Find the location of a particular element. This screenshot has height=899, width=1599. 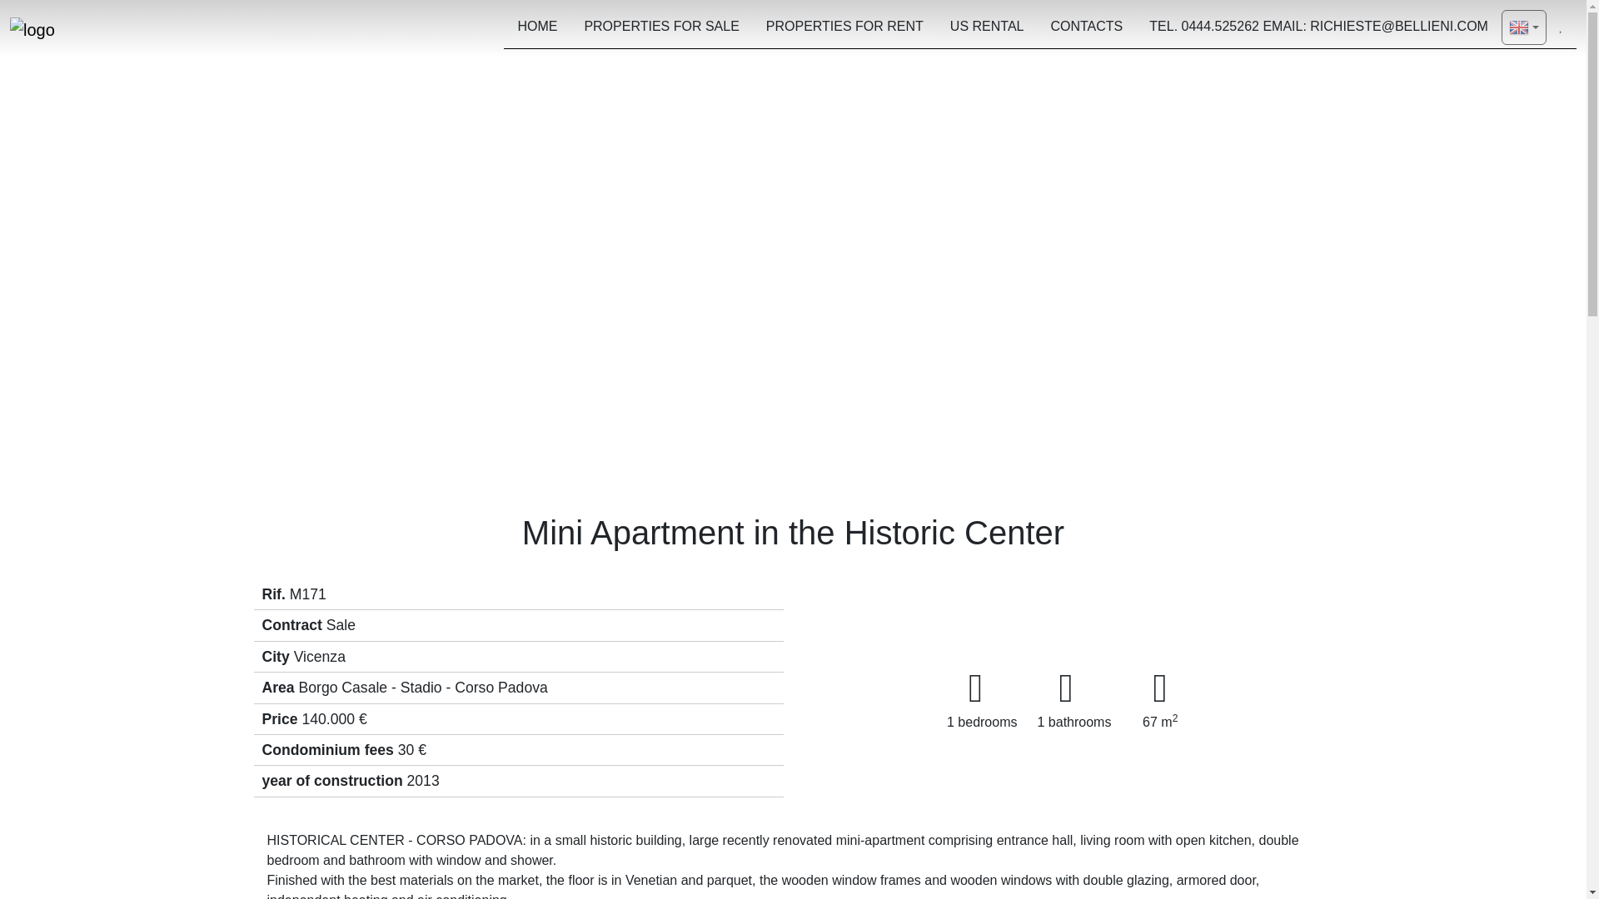

PROPERTIES FOR RENT is located at coordinates (844, 28).